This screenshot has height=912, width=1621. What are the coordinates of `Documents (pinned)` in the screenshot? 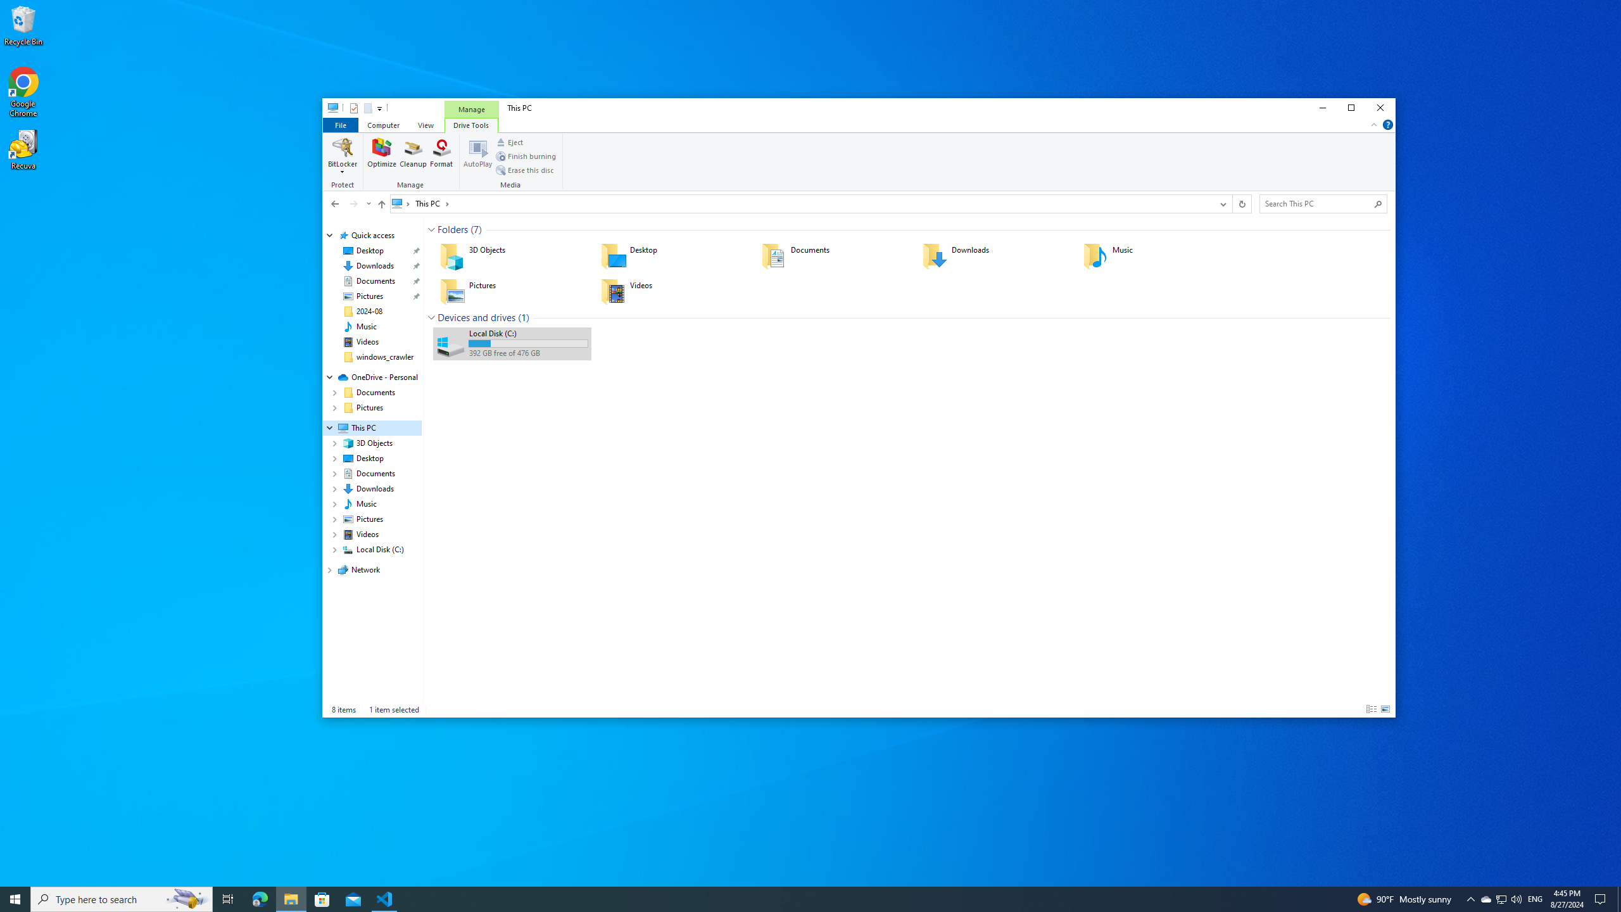 It's located at (376, 281).